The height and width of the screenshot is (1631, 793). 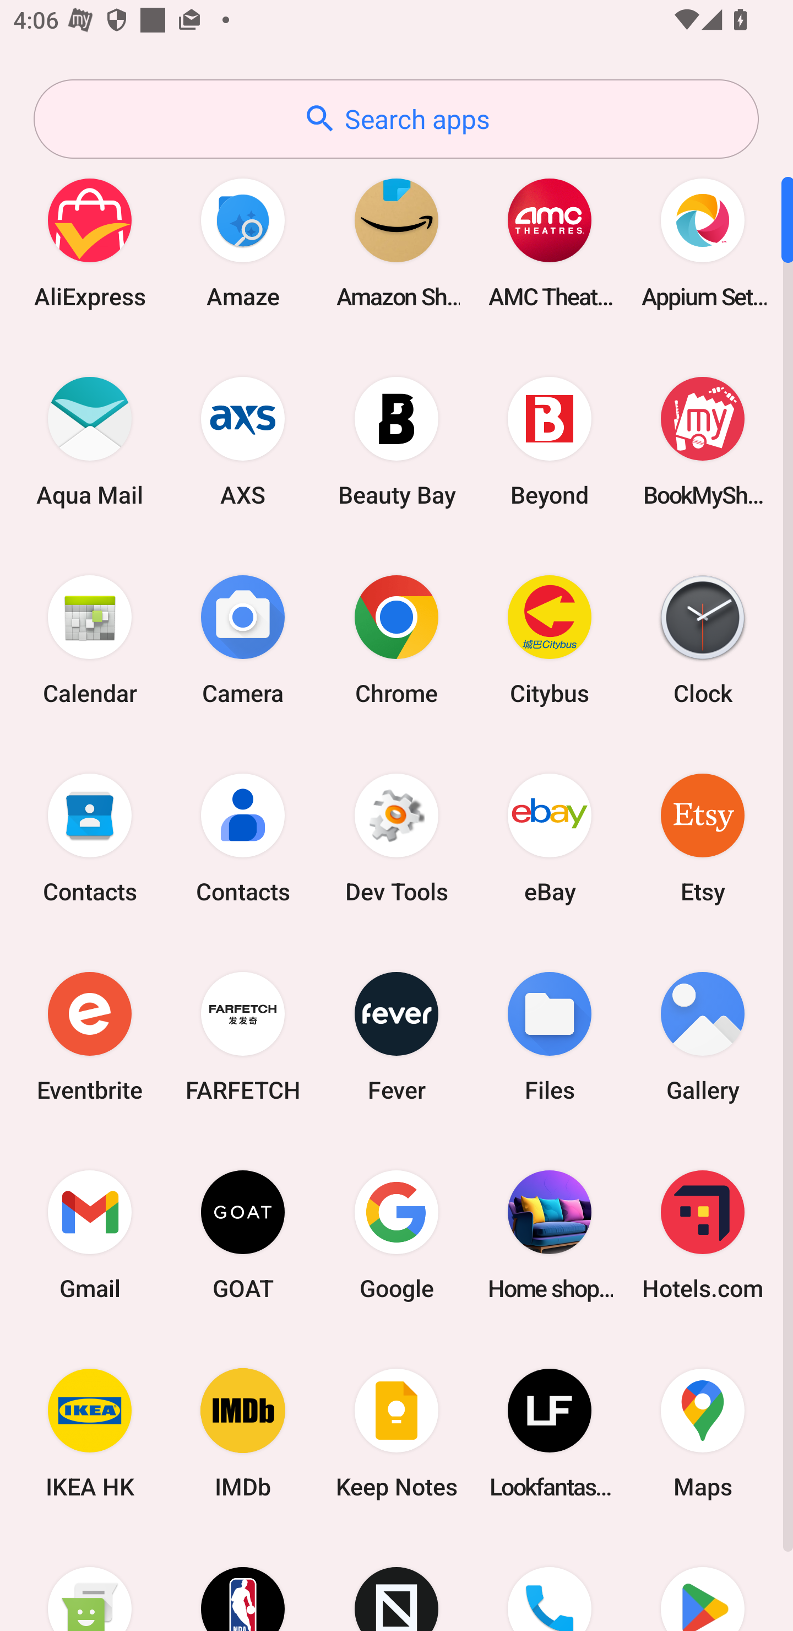 I want to click on IMDb, so click(x=243, y=1434).